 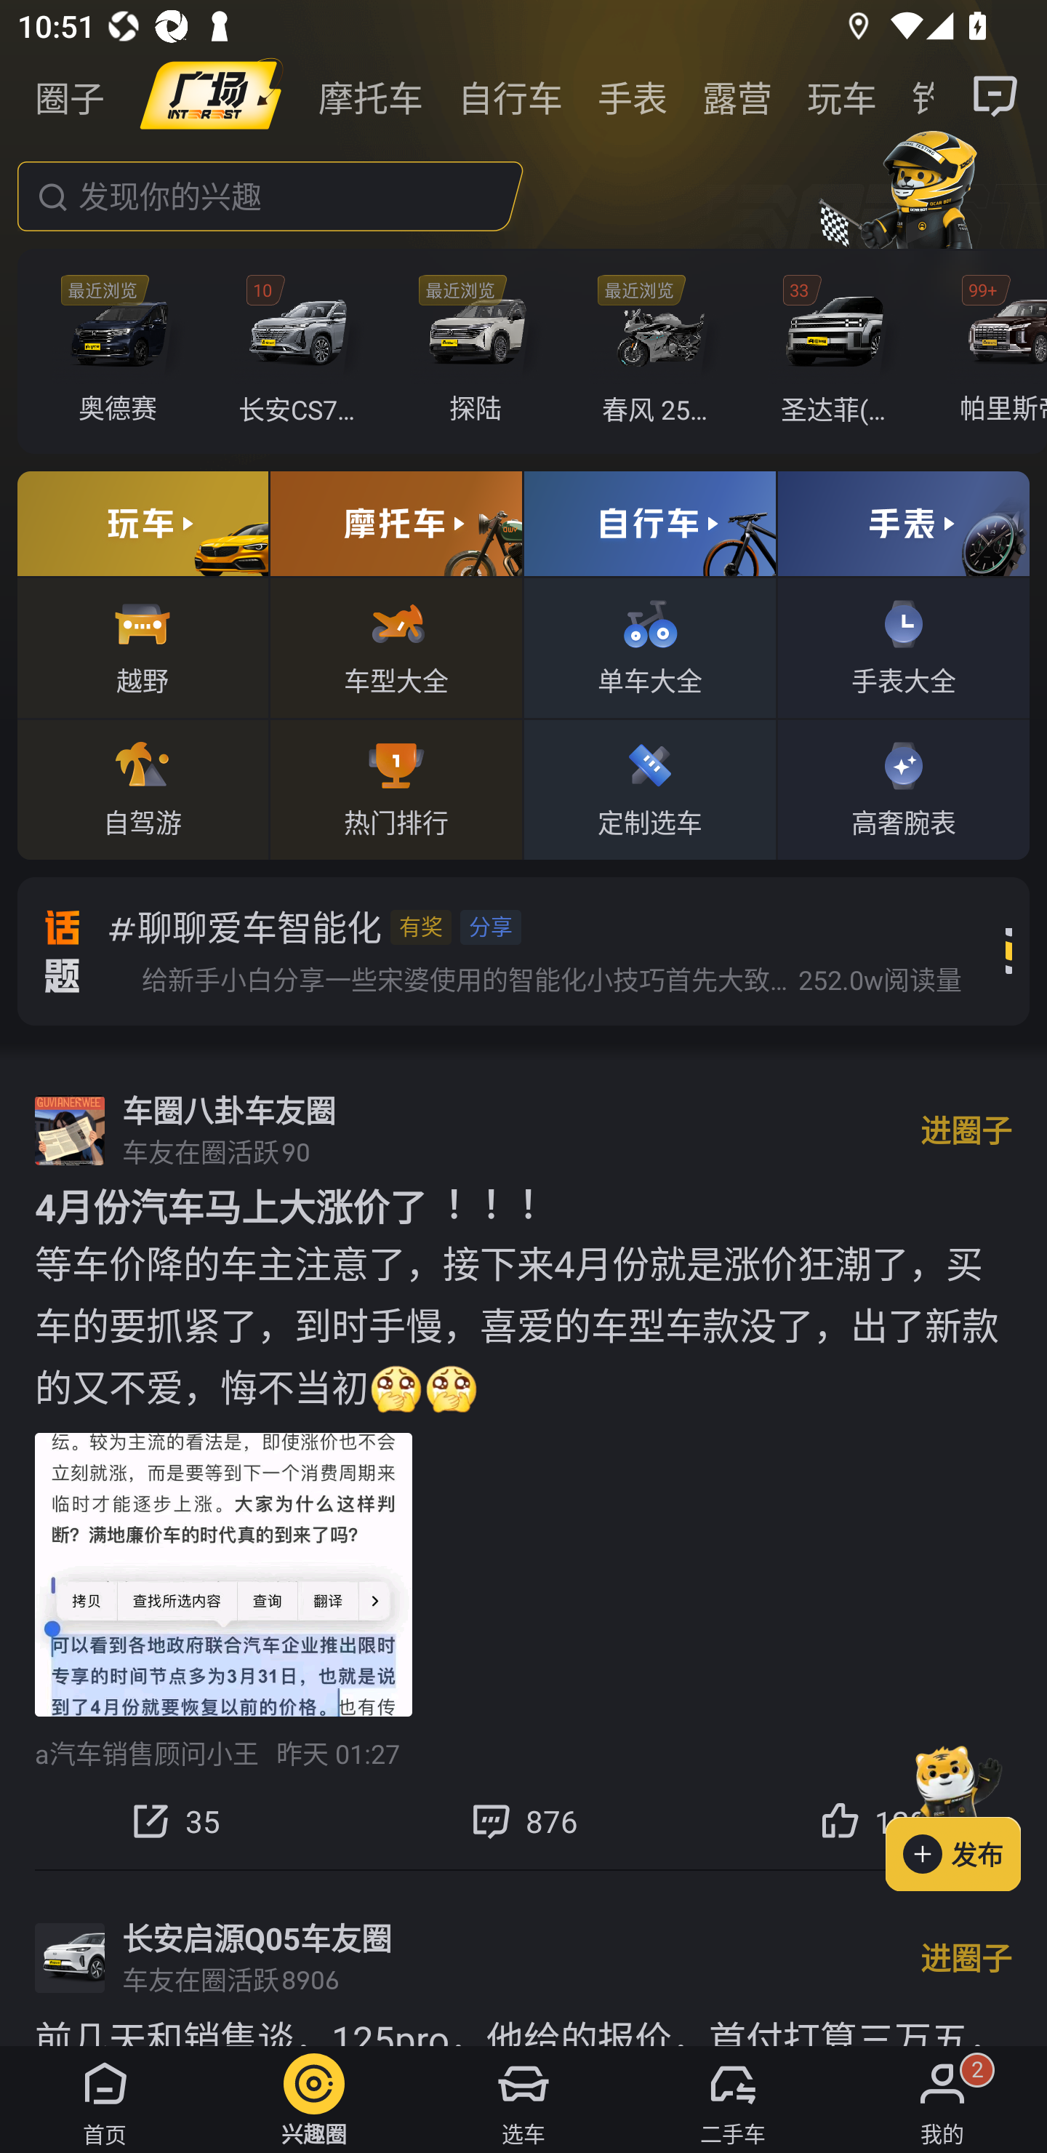 I want to click on 奥德赛, so click(x=124, y=352).